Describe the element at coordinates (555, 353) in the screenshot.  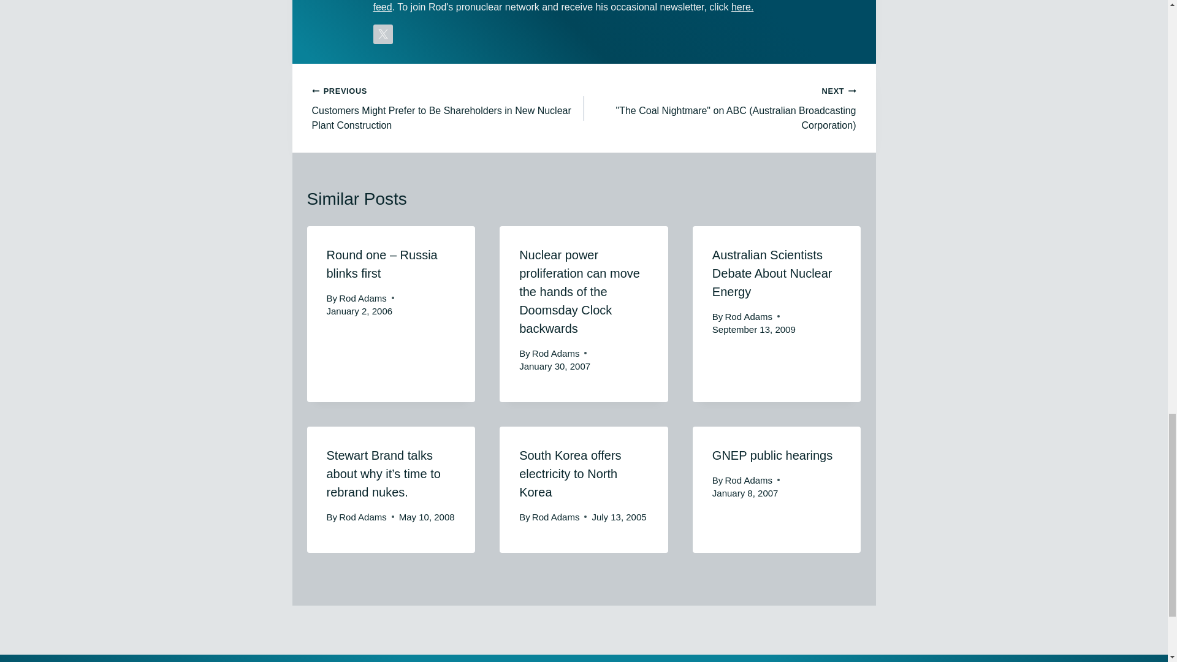
I see `Rod Adams` at that location.